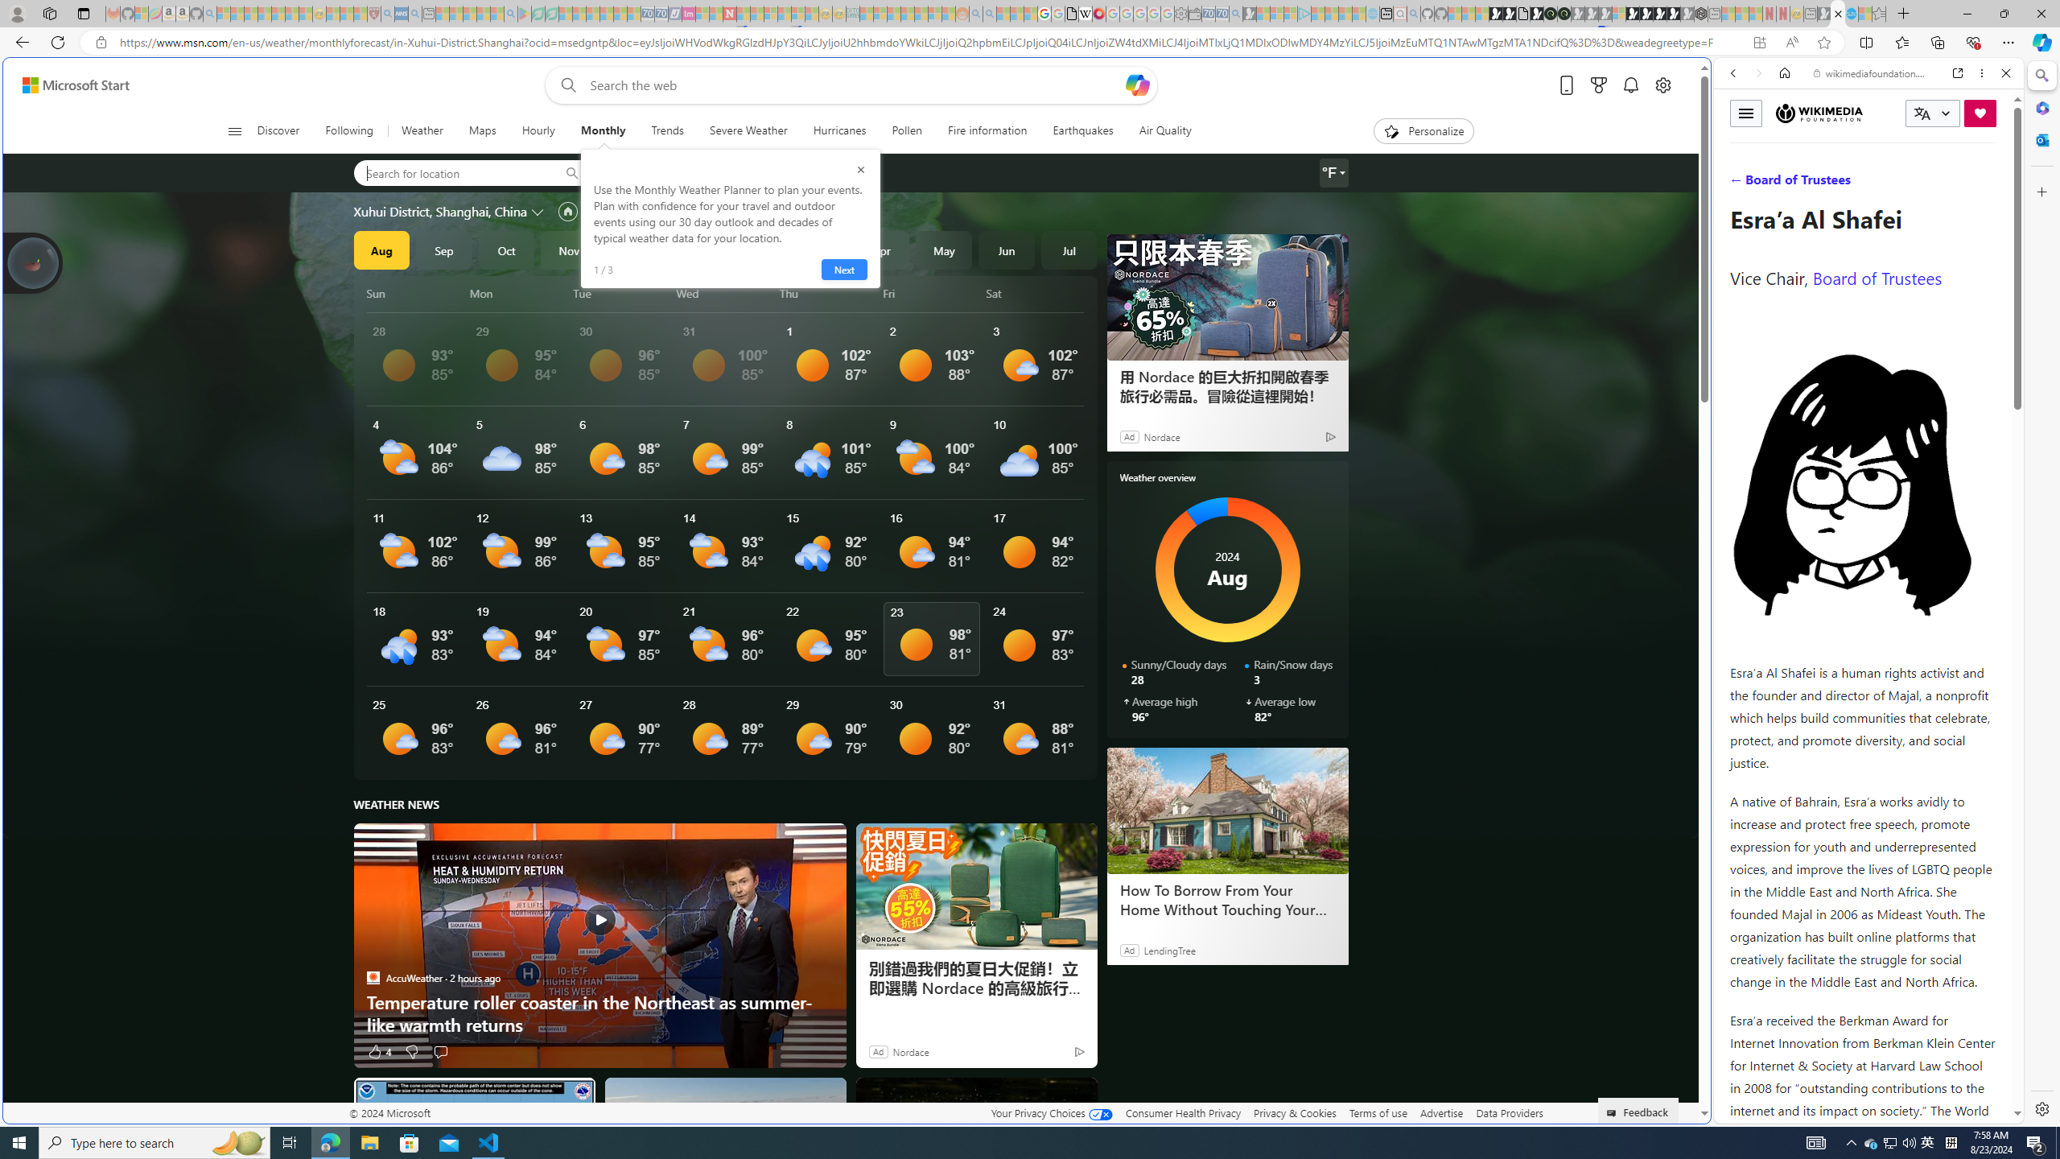 The image size is (2060, 1159). Describe the element at coordinates (568, 250) in the screenshot. I see `Nov` at that location.